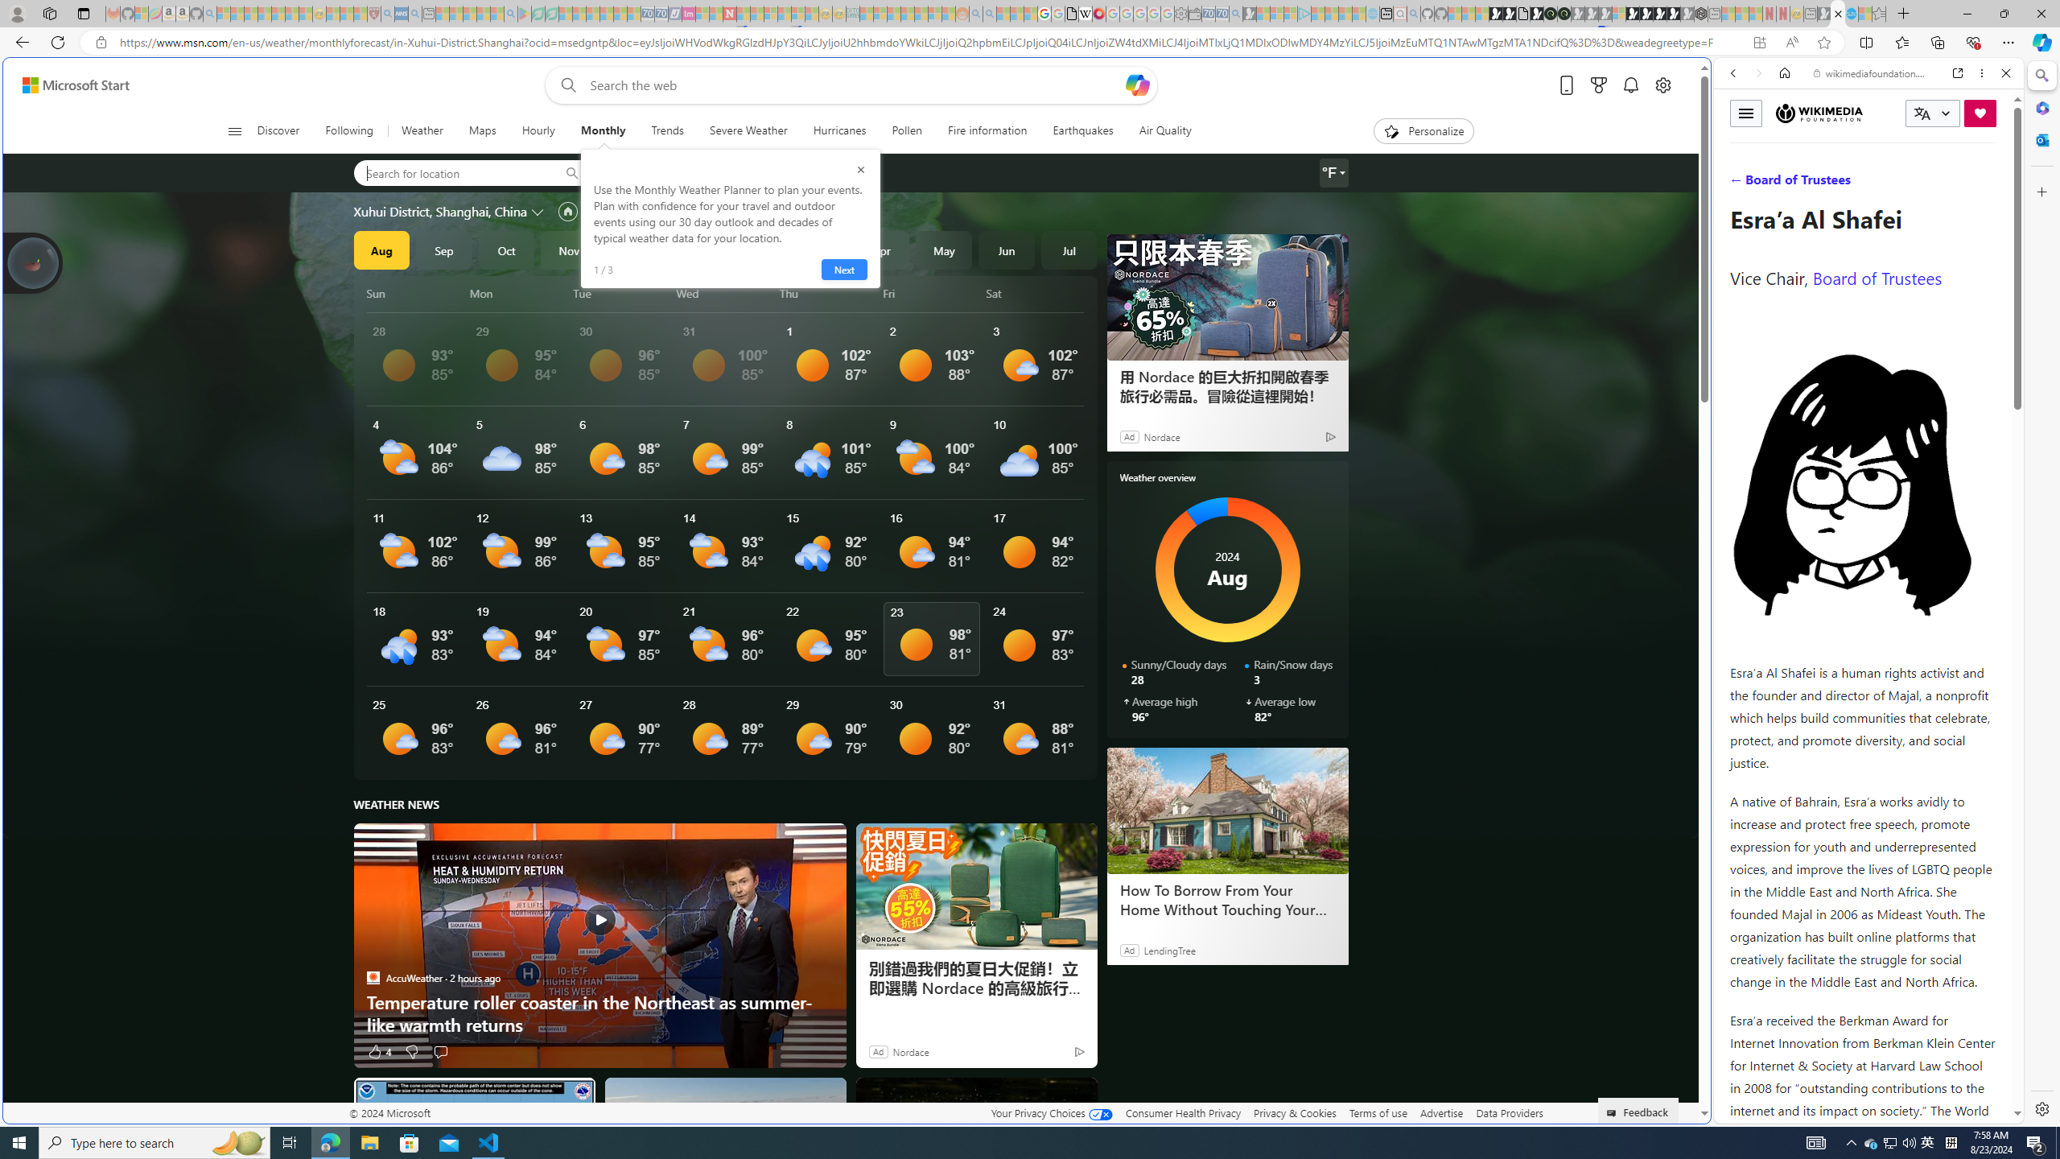 The image size is (2060, 1159). Describe the element at coordinates (568, 250) in the screenshot. I see `Nov` at that location.